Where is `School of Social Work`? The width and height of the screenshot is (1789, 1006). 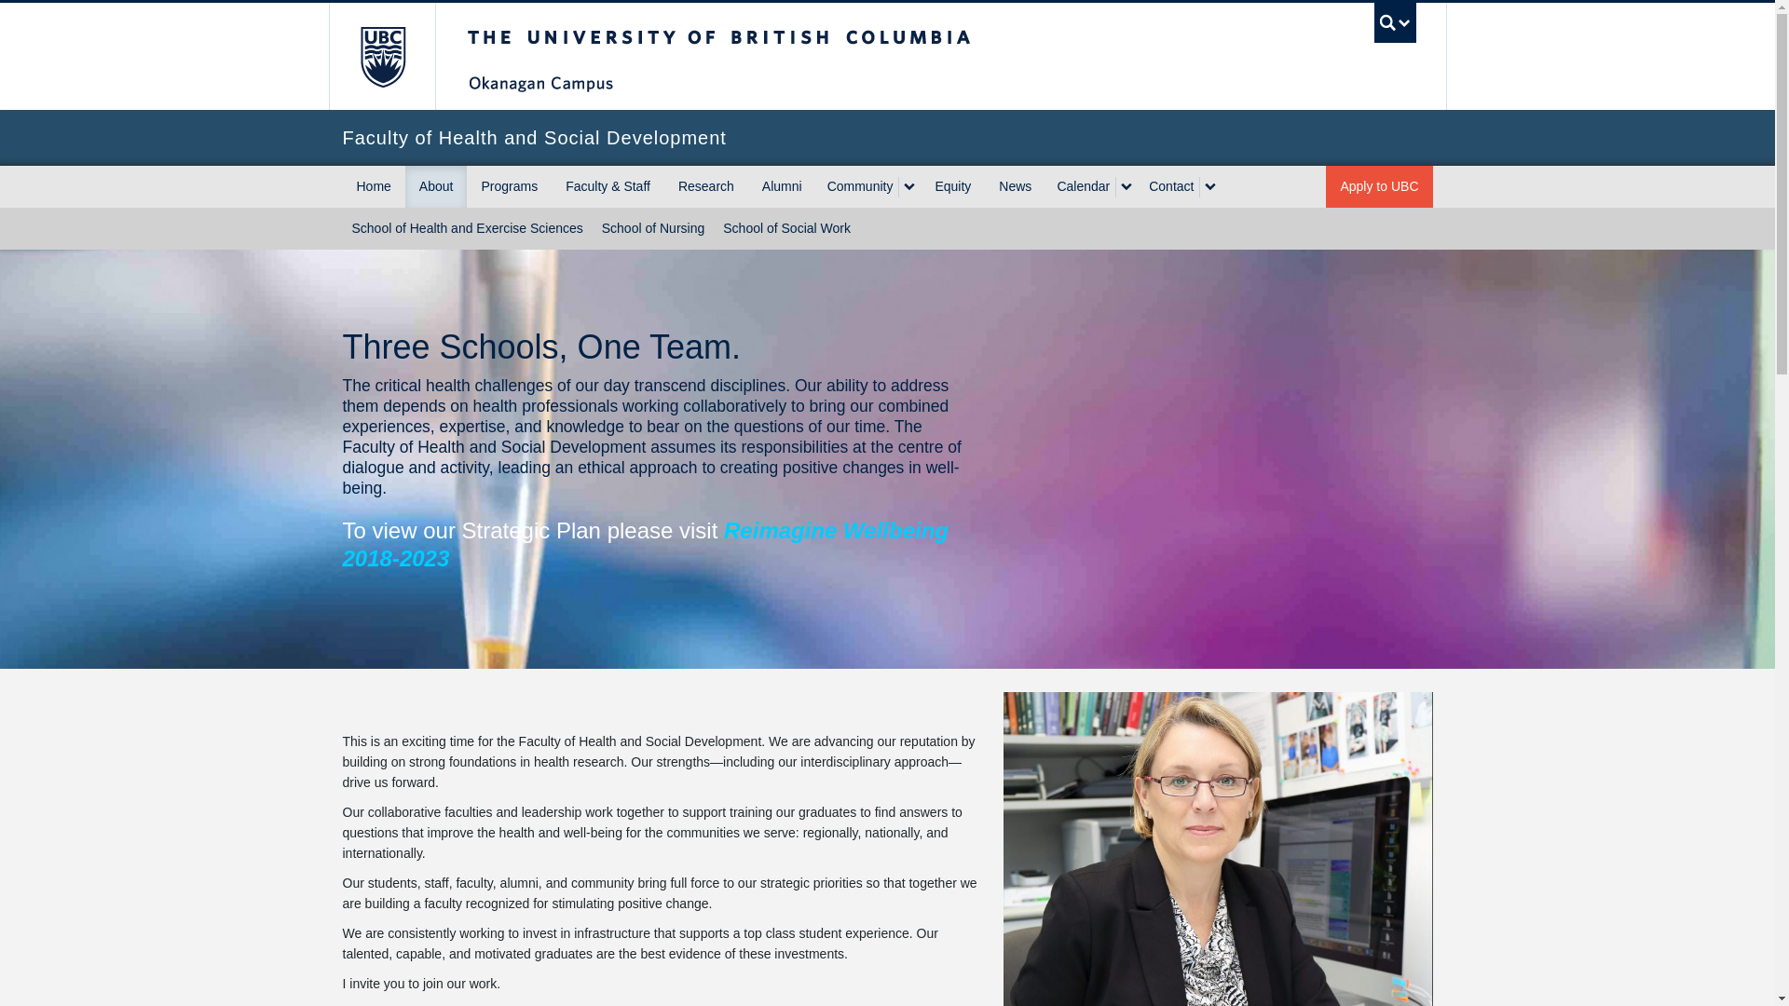 School of Social Work is located at coordinates (786, 227).